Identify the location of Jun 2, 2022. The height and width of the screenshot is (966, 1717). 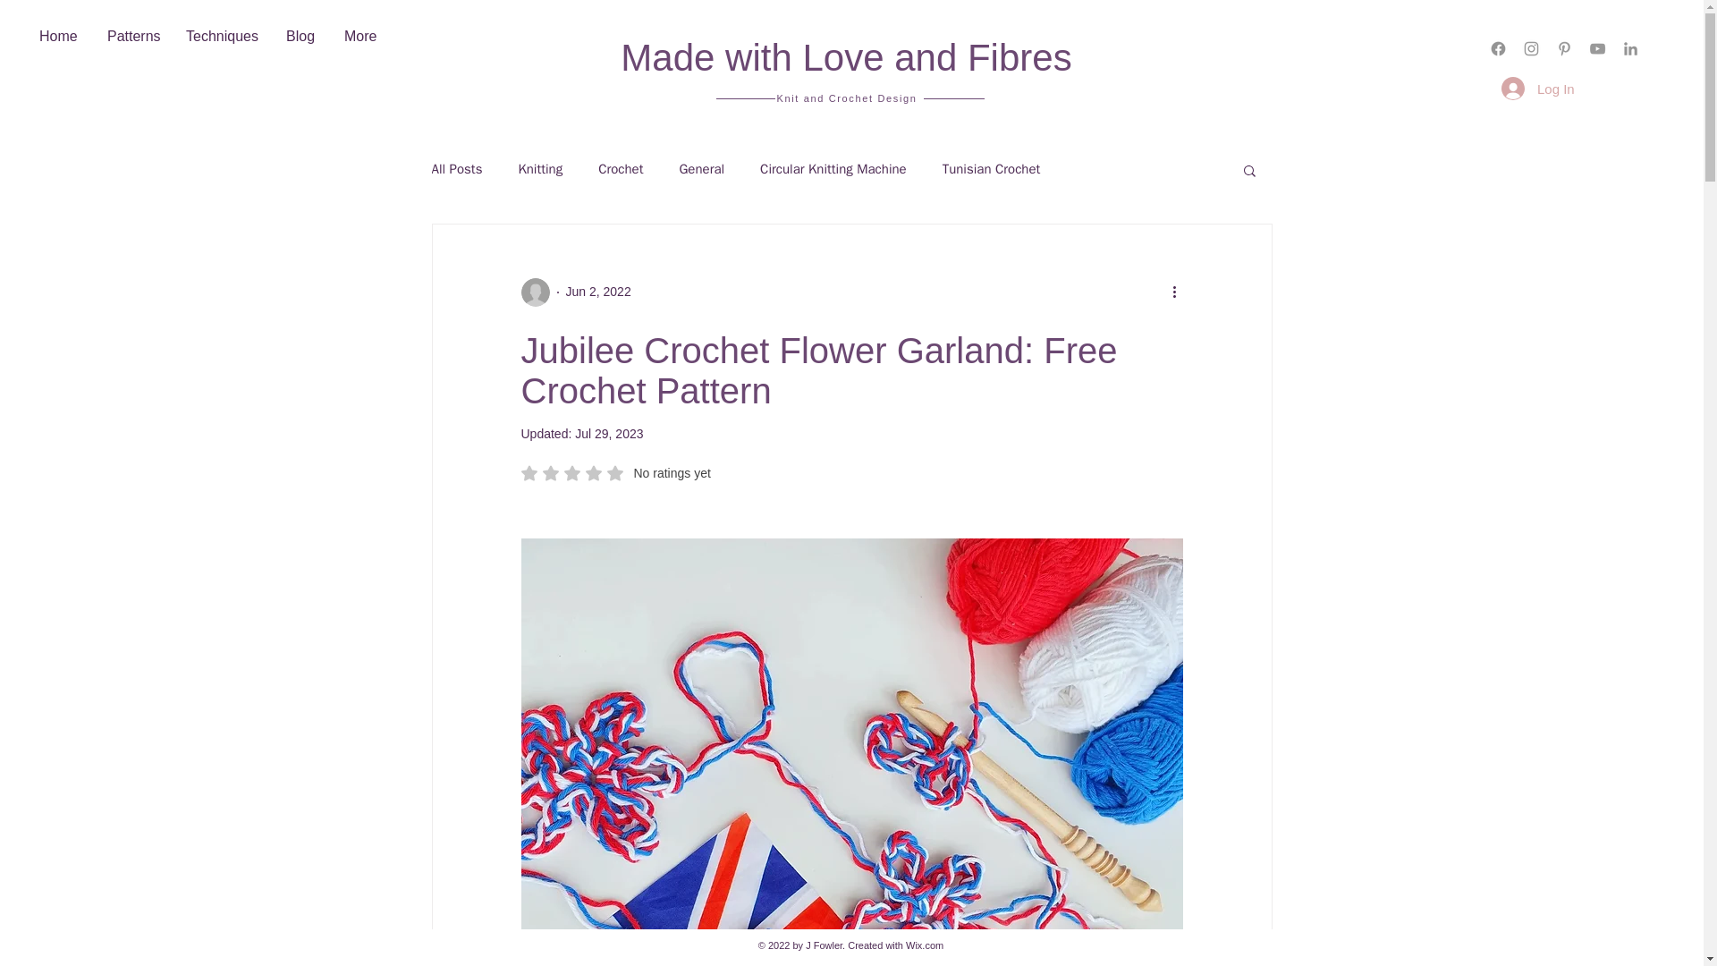
(132, 37).